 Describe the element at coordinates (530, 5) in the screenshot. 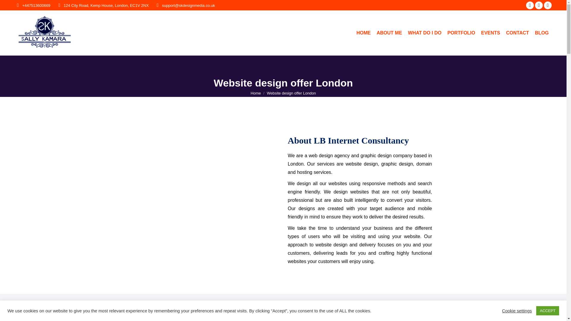

I see `Facebook page opens in new window` at that location.